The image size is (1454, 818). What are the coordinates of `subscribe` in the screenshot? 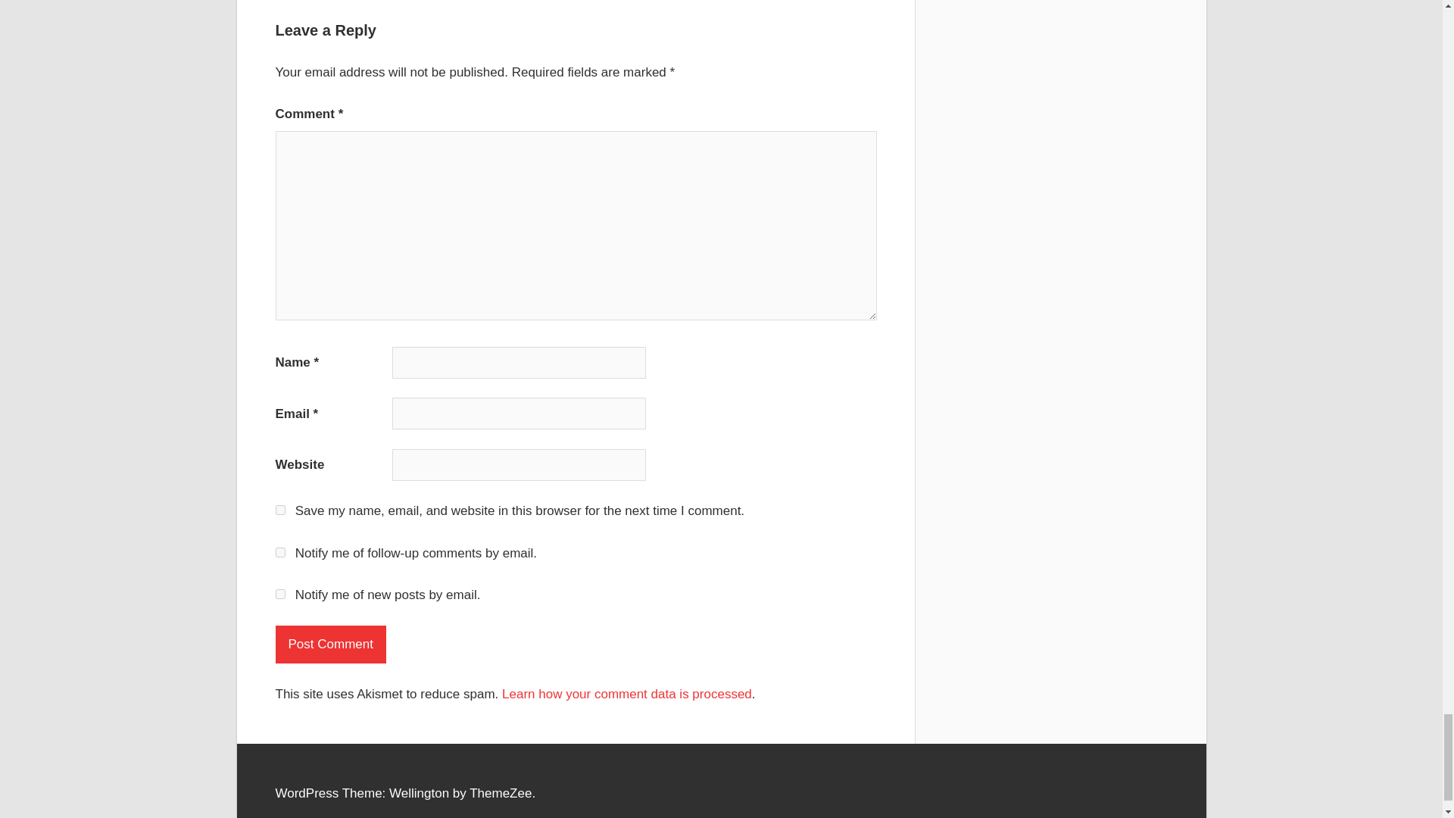 It's located at (280, 551).